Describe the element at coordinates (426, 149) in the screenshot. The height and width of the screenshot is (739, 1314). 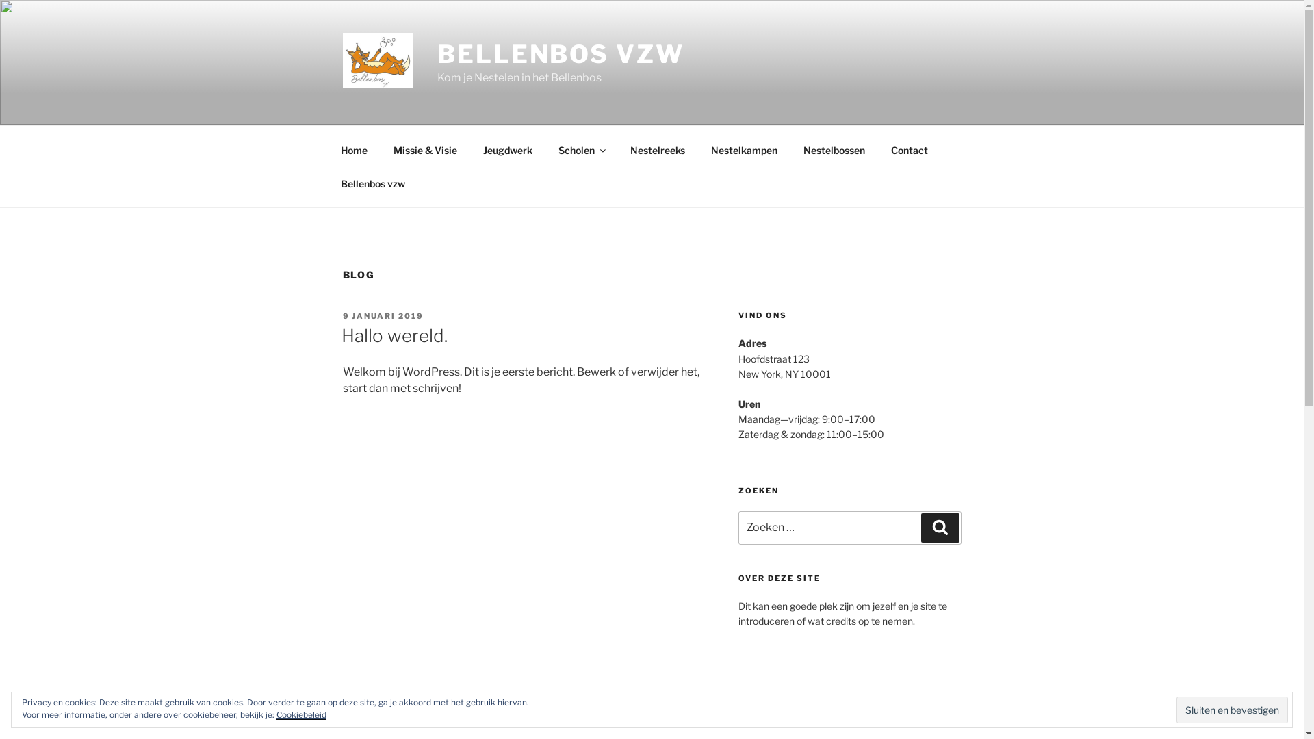
I see `Missie & Visie` at that location.